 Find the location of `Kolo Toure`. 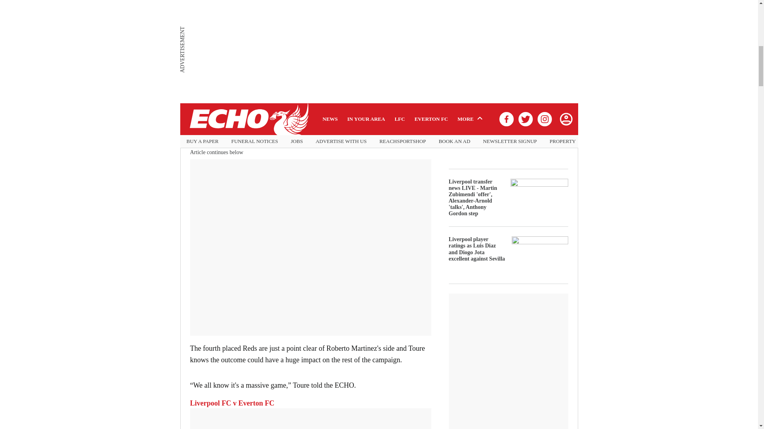

Kolo Toure is located at coordinates (277, 83).